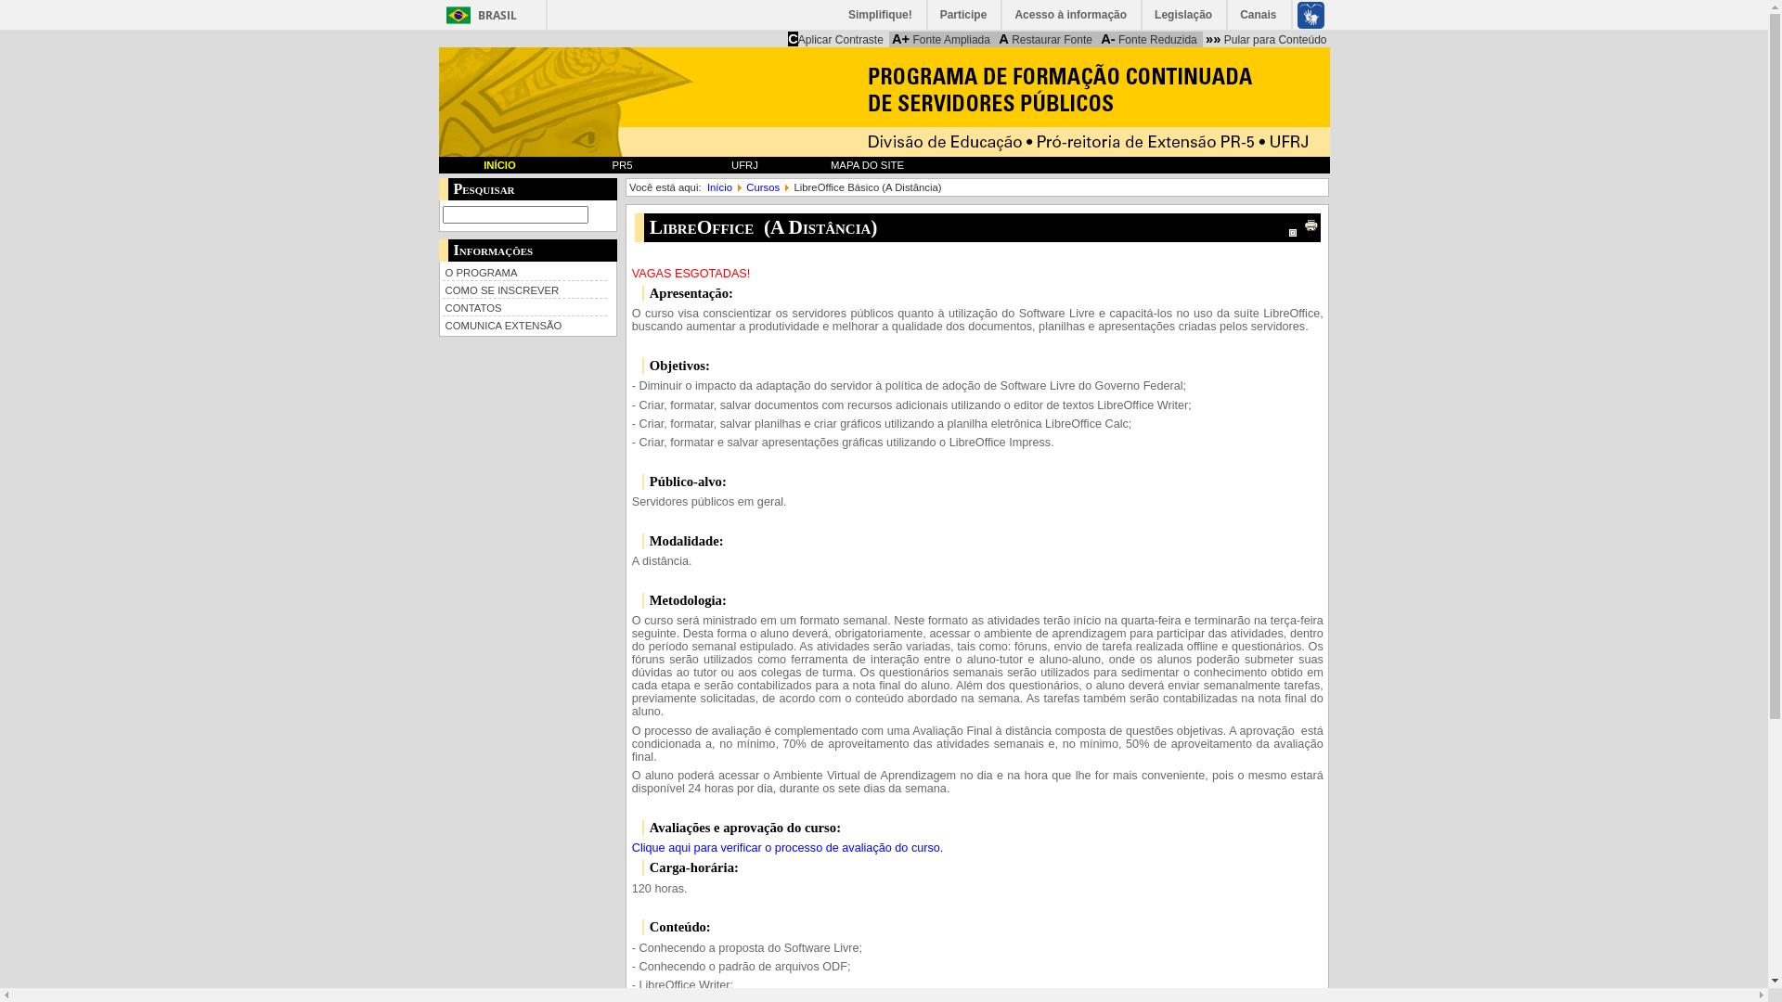 This screenshot has width=1782, height=1002. I want to click on PR5, so click(622, 165).